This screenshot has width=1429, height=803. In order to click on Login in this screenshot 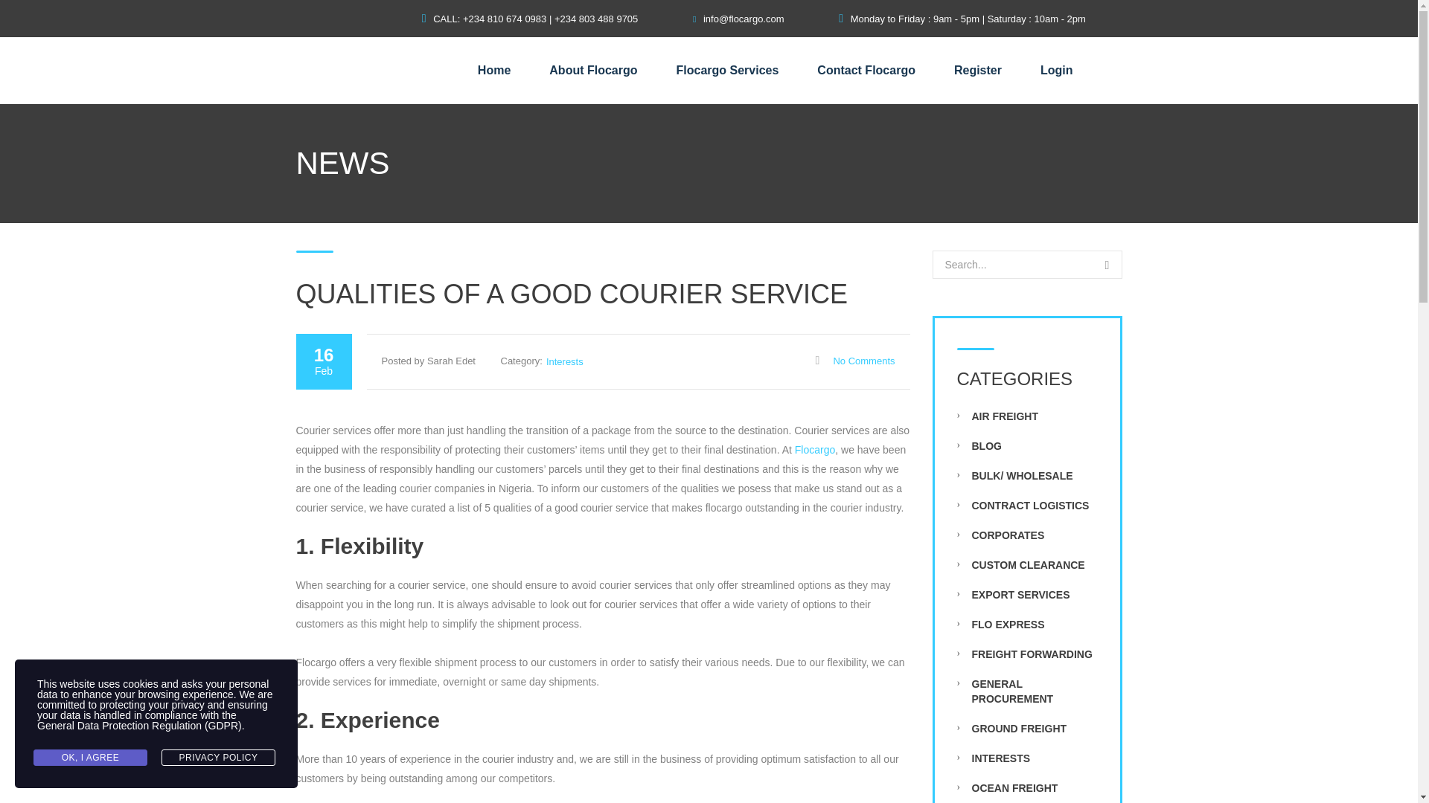, I will do `click(1056, 70)`.